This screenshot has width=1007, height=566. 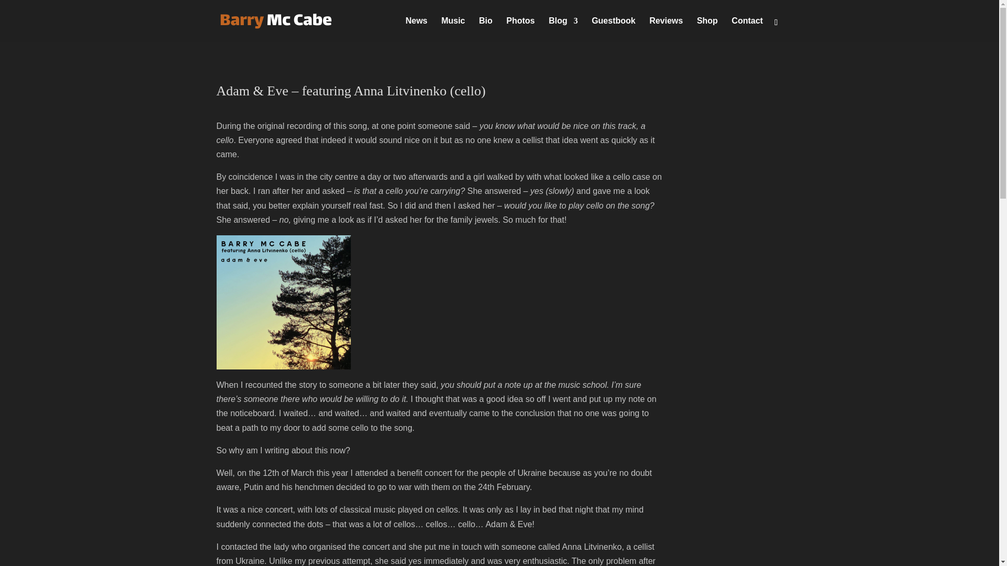 What do you see at coordinates (563, 29) in the screenshot?
I see `Blog` at bounding box center [563, 29].